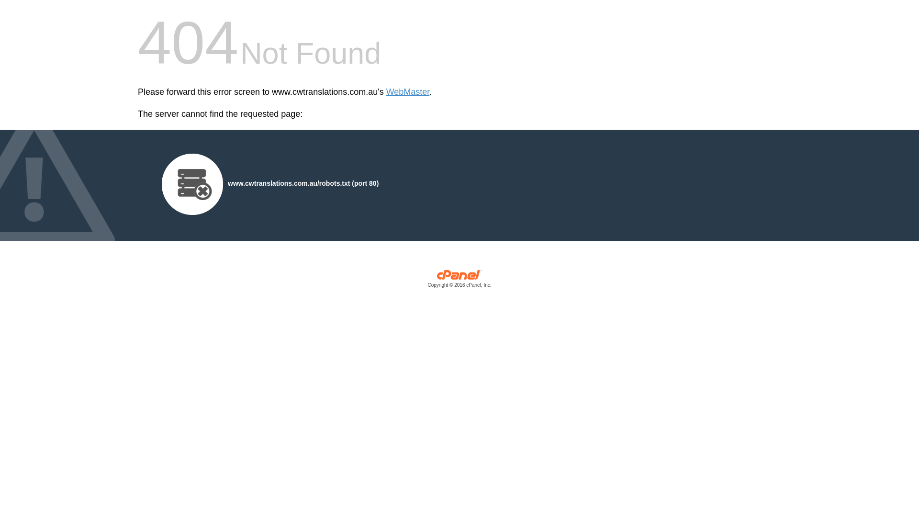 The image size is (919, 517). What do you see at coordinates (408, 92) in the screenshot?
I see `WebMaster` at bounding box center [408, 92].